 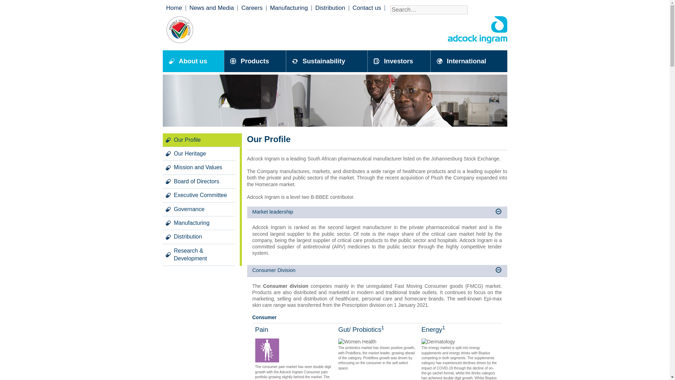 I want to click on Home, so click(x=174, y=8).